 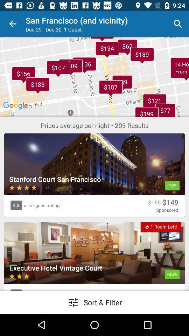 I want to click on select the 1st image below the maps, so click(x=94, y=164).